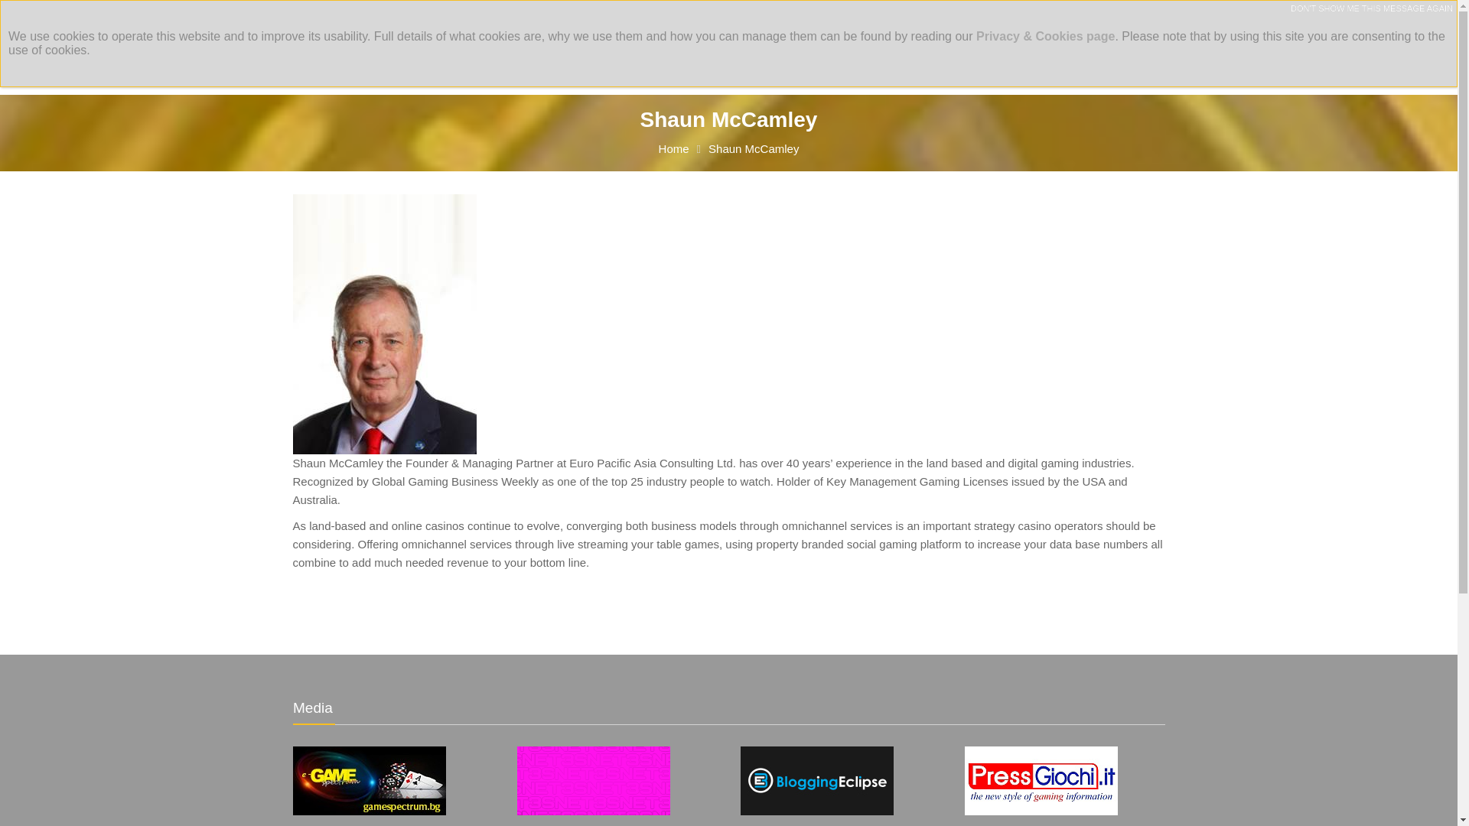 This screenshot has height=826, width=1469. I want to click on EEGS 2024, so click(607, 60).